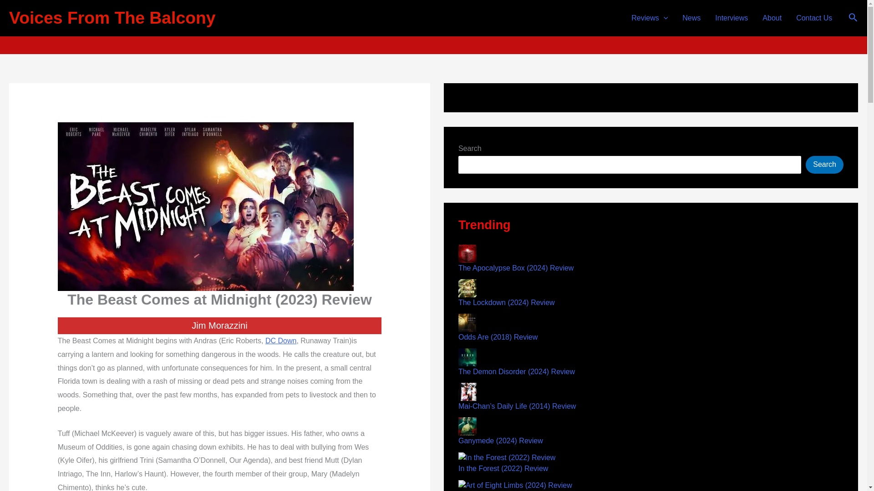  What do you see at coordinates (649, 18) in the screenshot?
I see `Reviews` at bounding box center [649, 18].